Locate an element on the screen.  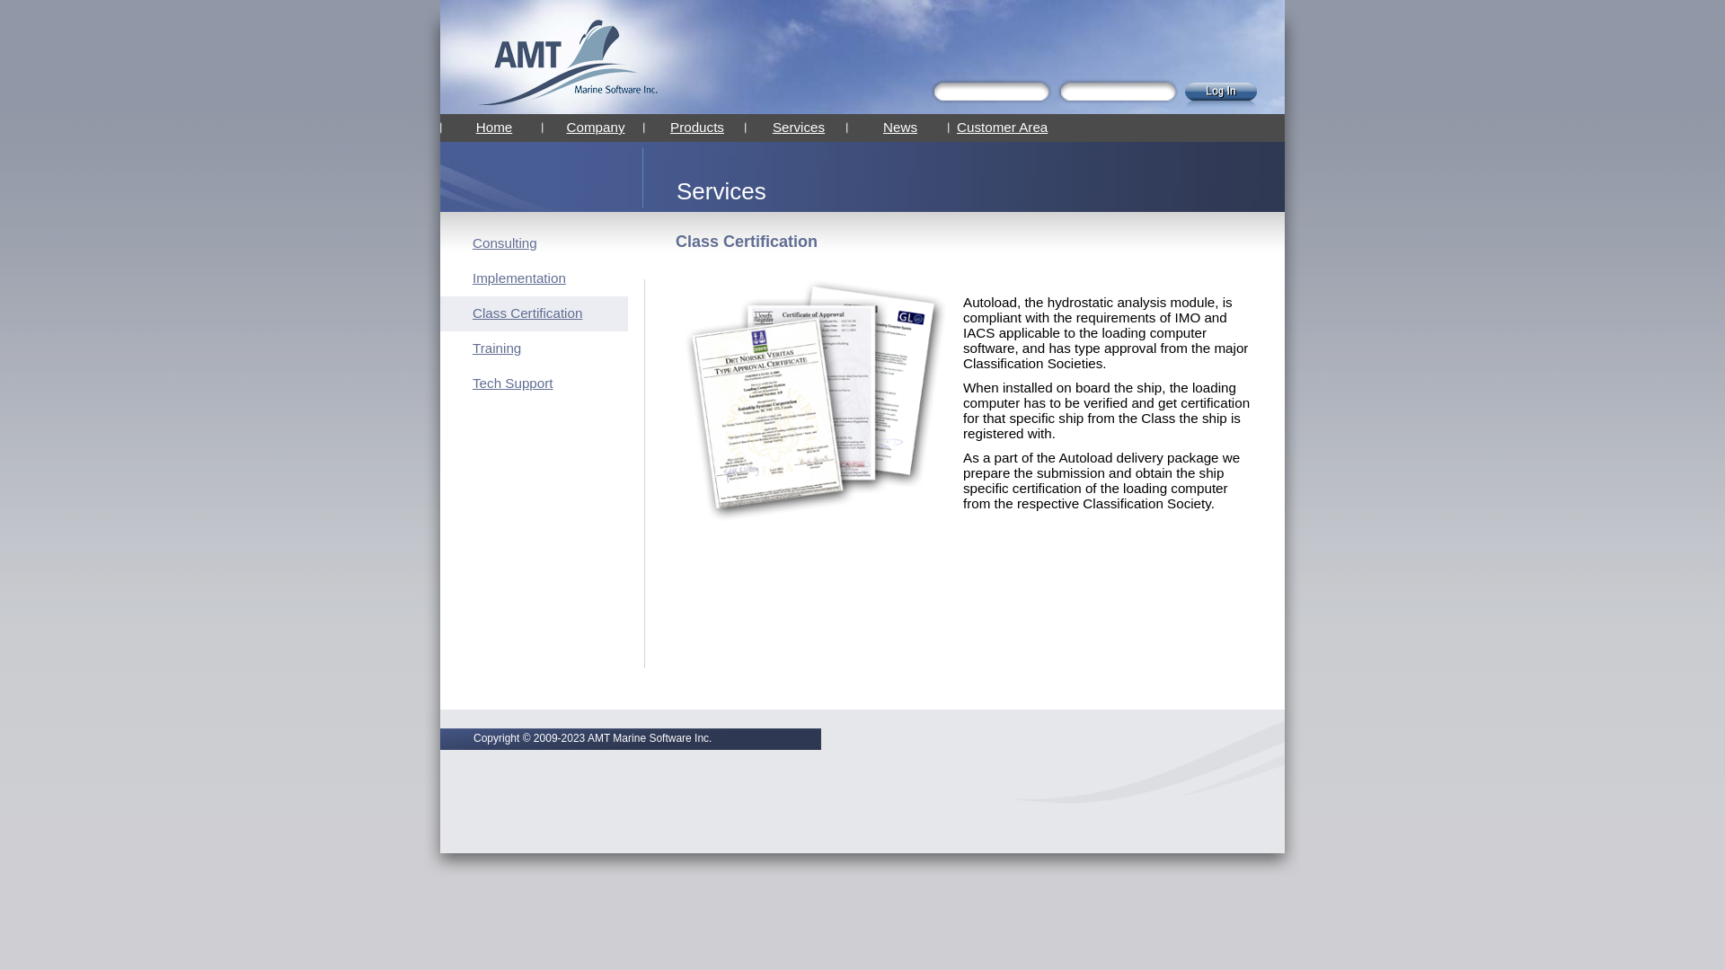
Home is located at coordinates (494, 128).